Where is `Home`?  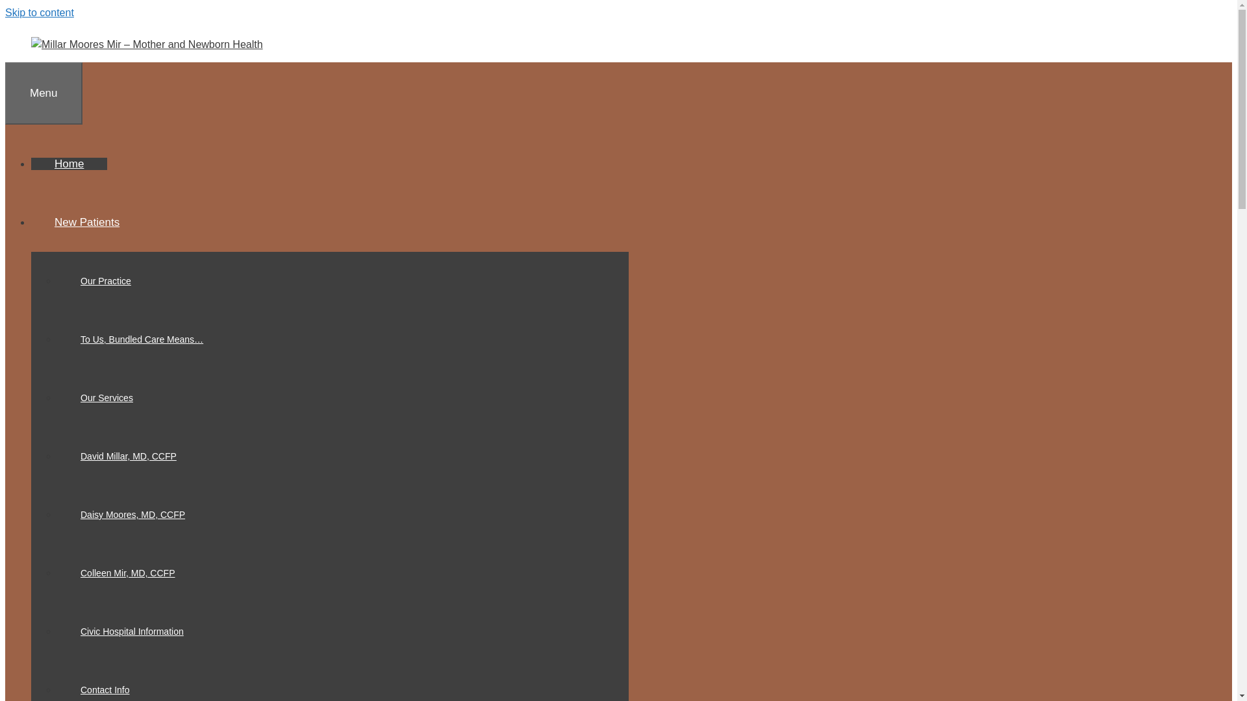
Home is located at coordinates (69, 164).